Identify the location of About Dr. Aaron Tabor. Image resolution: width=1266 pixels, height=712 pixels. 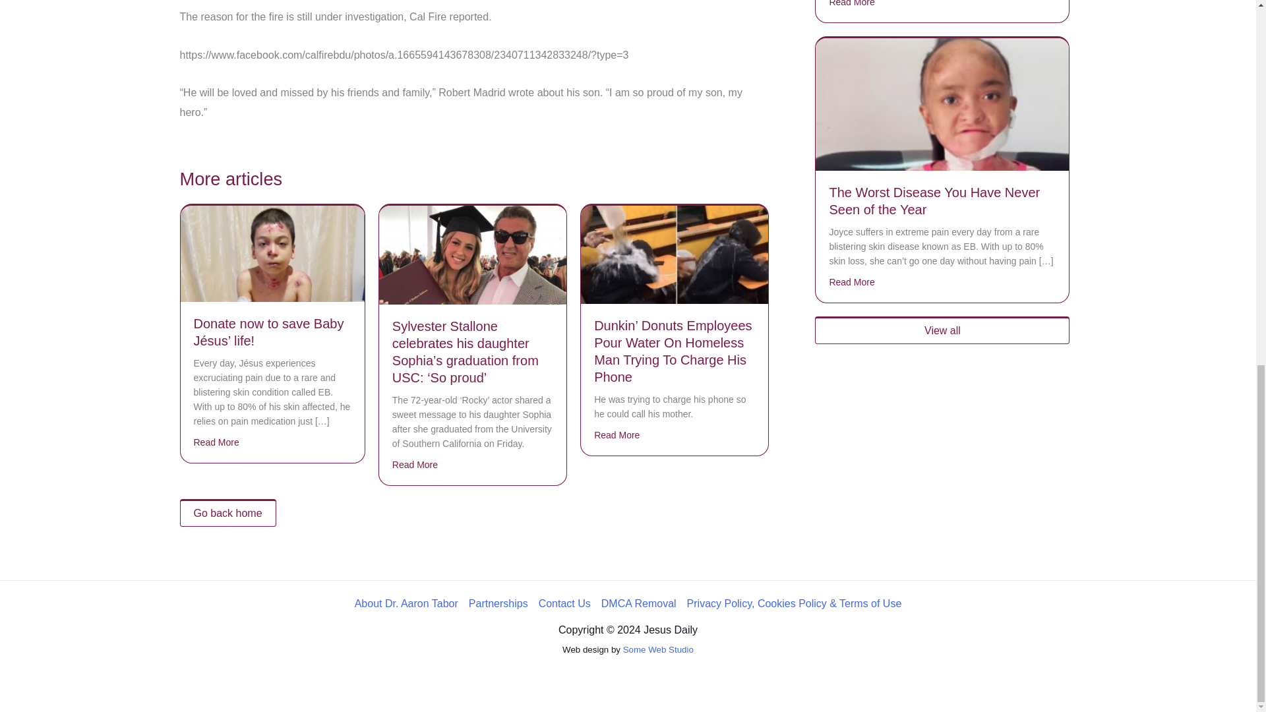
(409, 603).